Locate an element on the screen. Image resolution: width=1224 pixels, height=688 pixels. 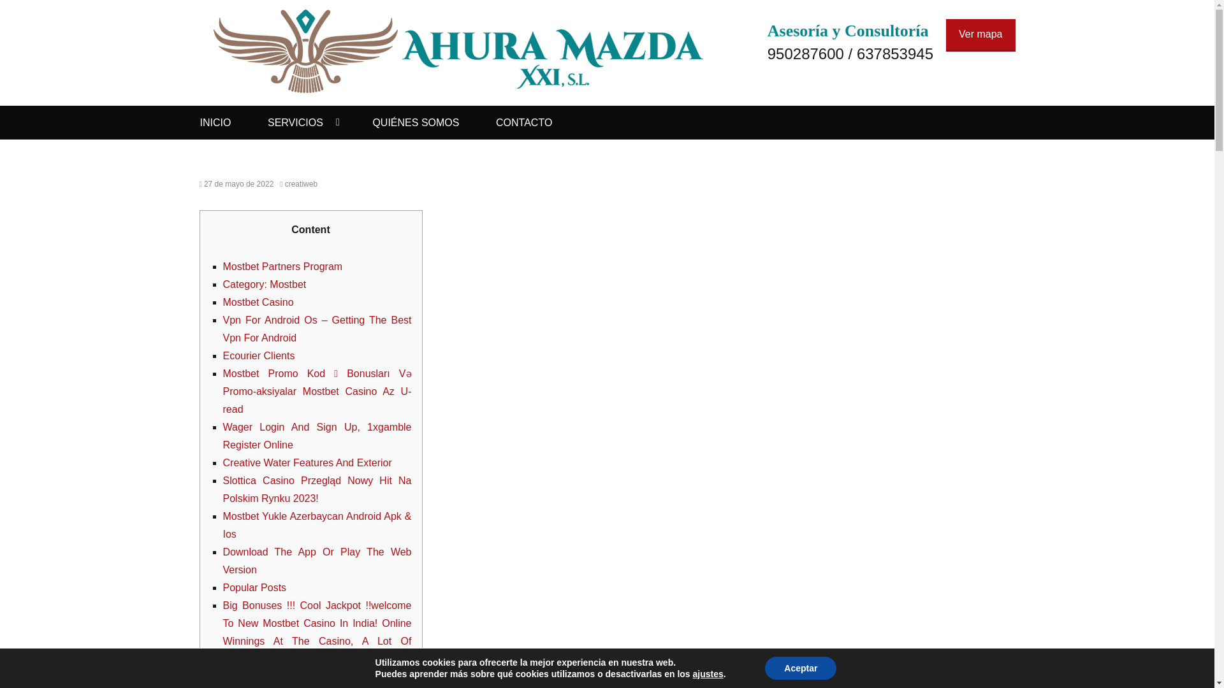
creatiweb is located at coordinates (298, 183).